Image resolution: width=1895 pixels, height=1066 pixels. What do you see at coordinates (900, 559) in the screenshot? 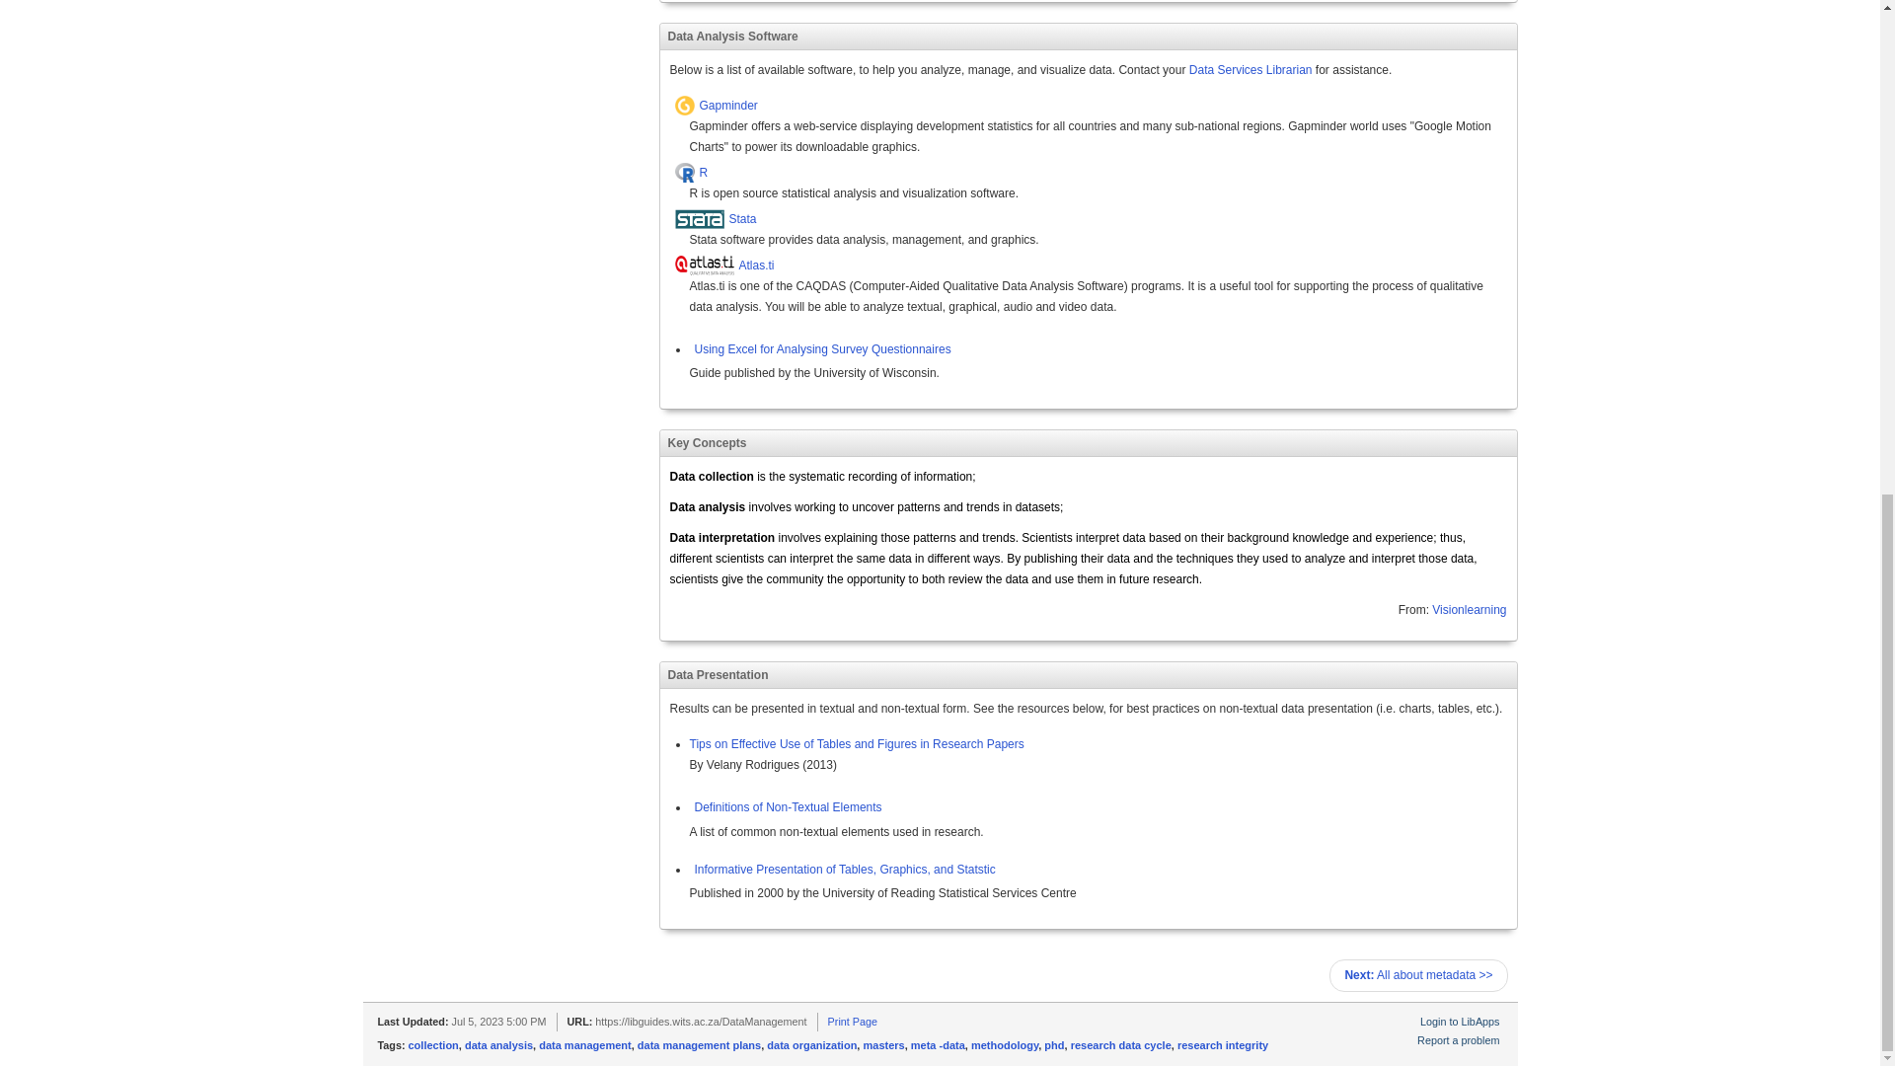
I see `data` at bounding box center [900, 559].